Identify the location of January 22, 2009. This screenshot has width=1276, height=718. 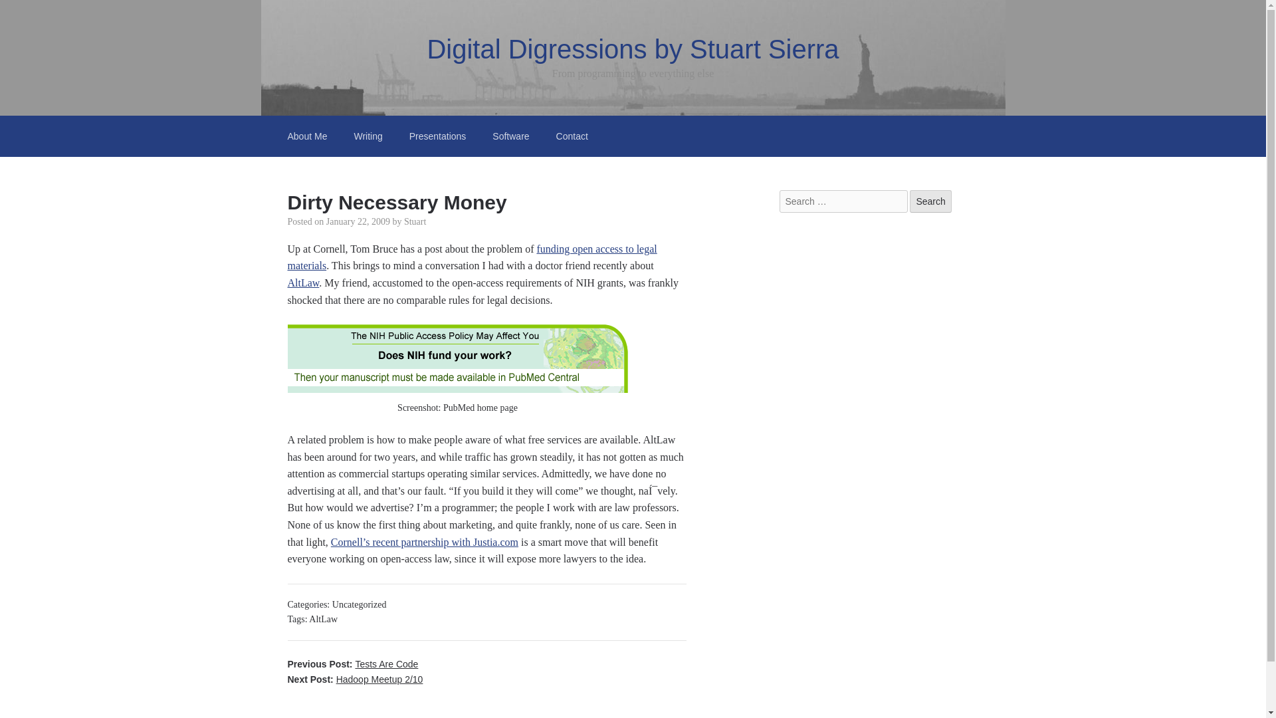
(358, 222).